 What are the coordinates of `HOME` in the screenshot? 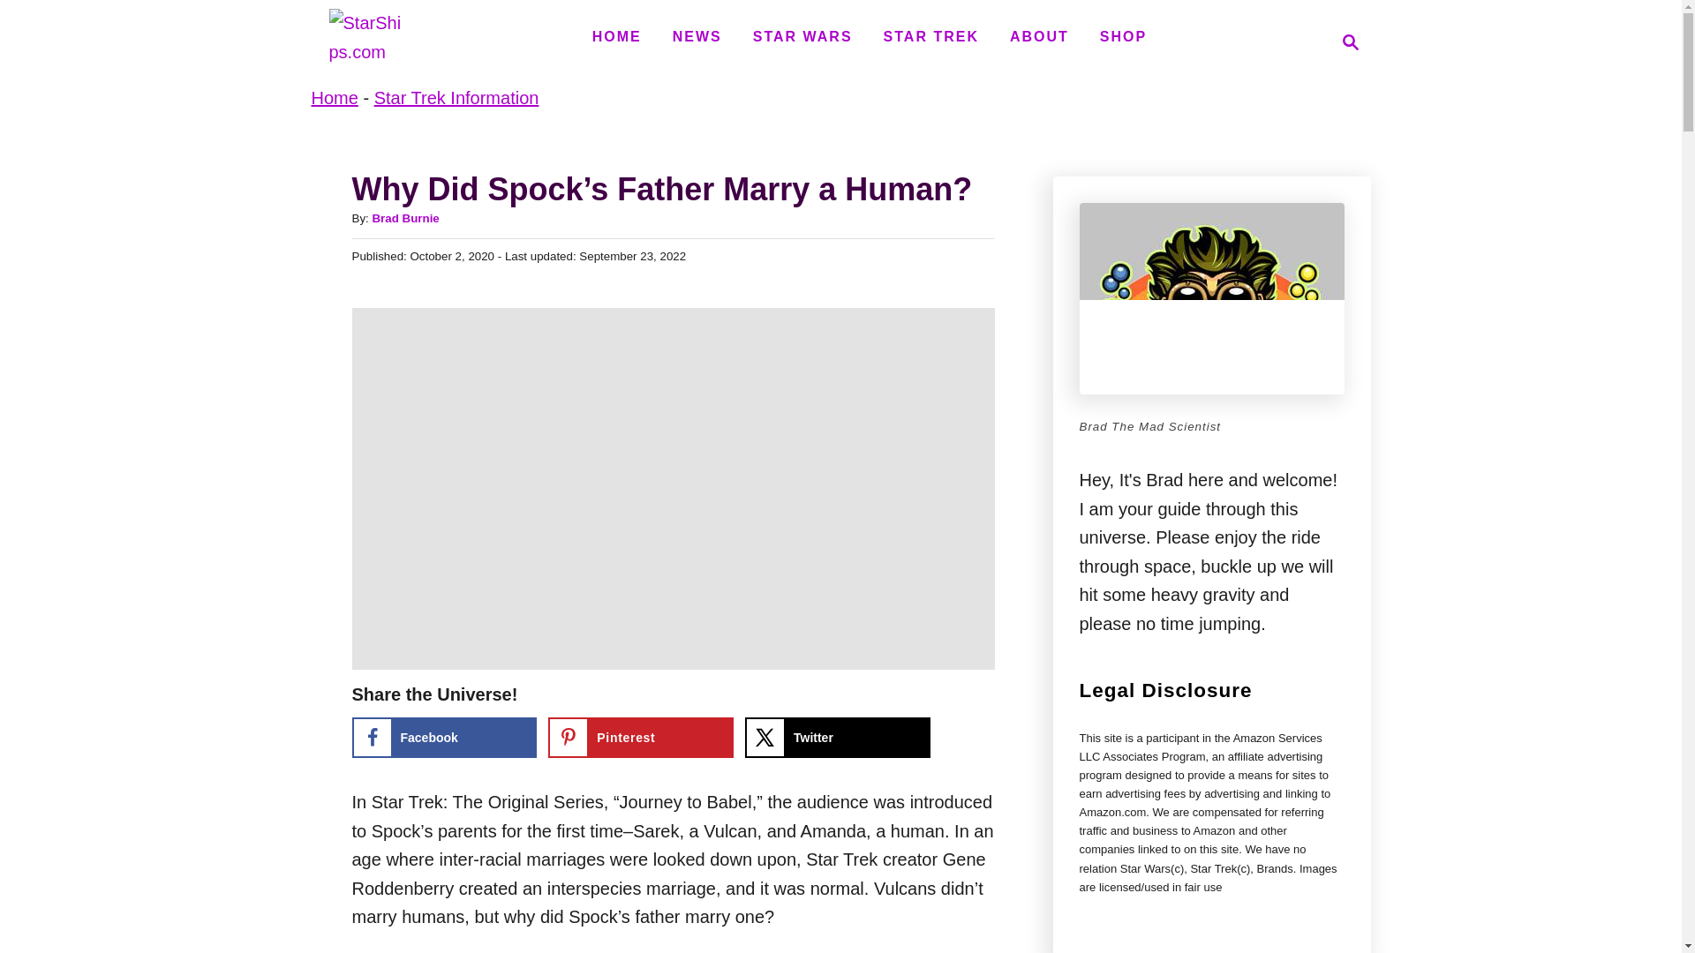 It's located at (616, 36).